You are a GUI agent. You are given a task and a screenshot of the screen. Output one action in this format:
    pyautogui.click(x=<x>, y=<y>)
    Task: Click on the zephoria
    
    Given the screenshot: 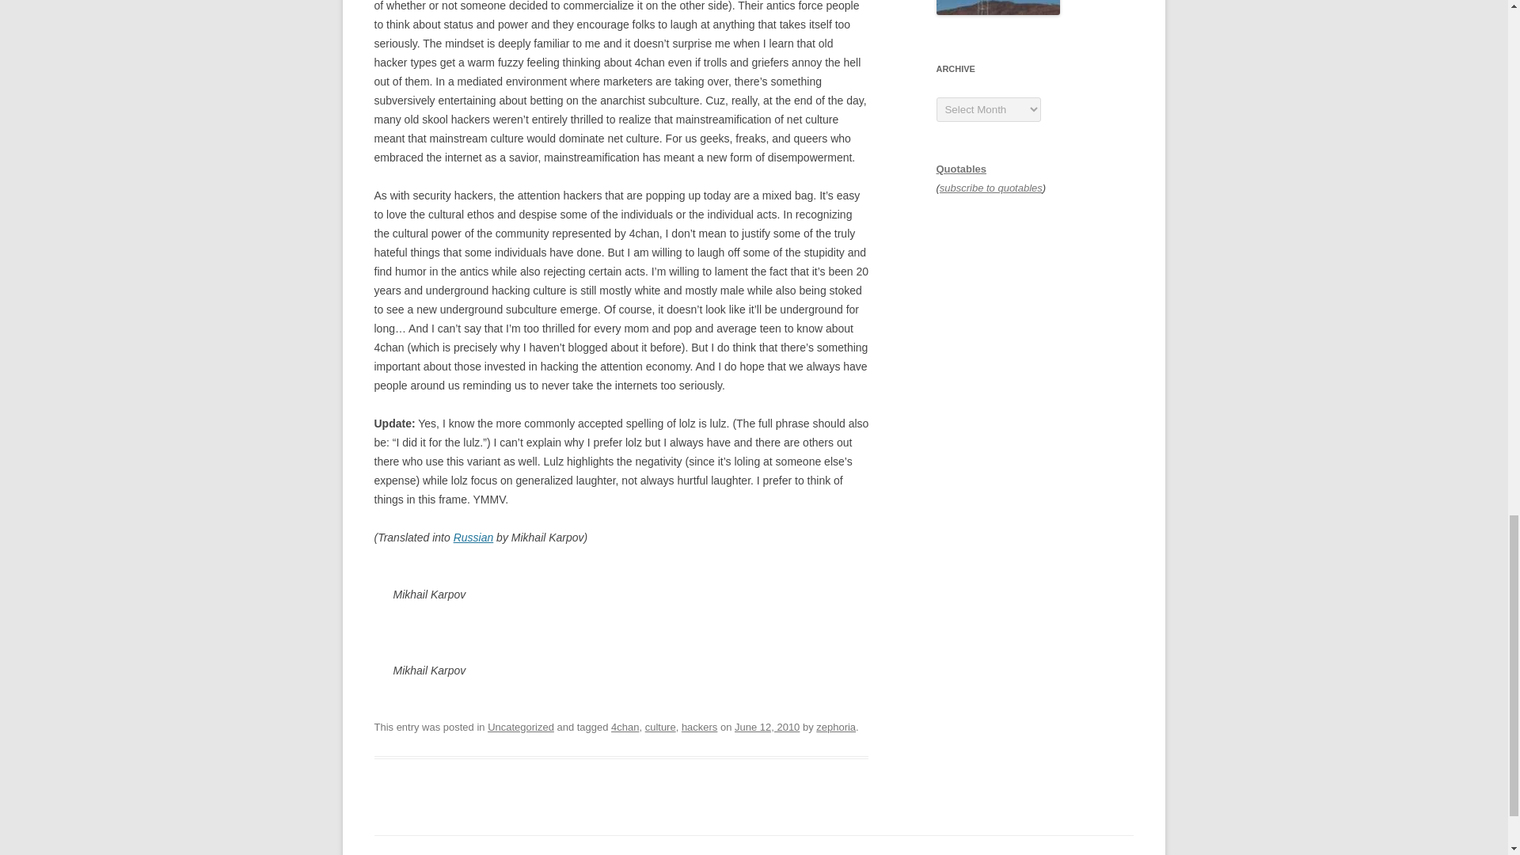 What is the action you would take?
    pyautogui.click(x=836, y=727)
    